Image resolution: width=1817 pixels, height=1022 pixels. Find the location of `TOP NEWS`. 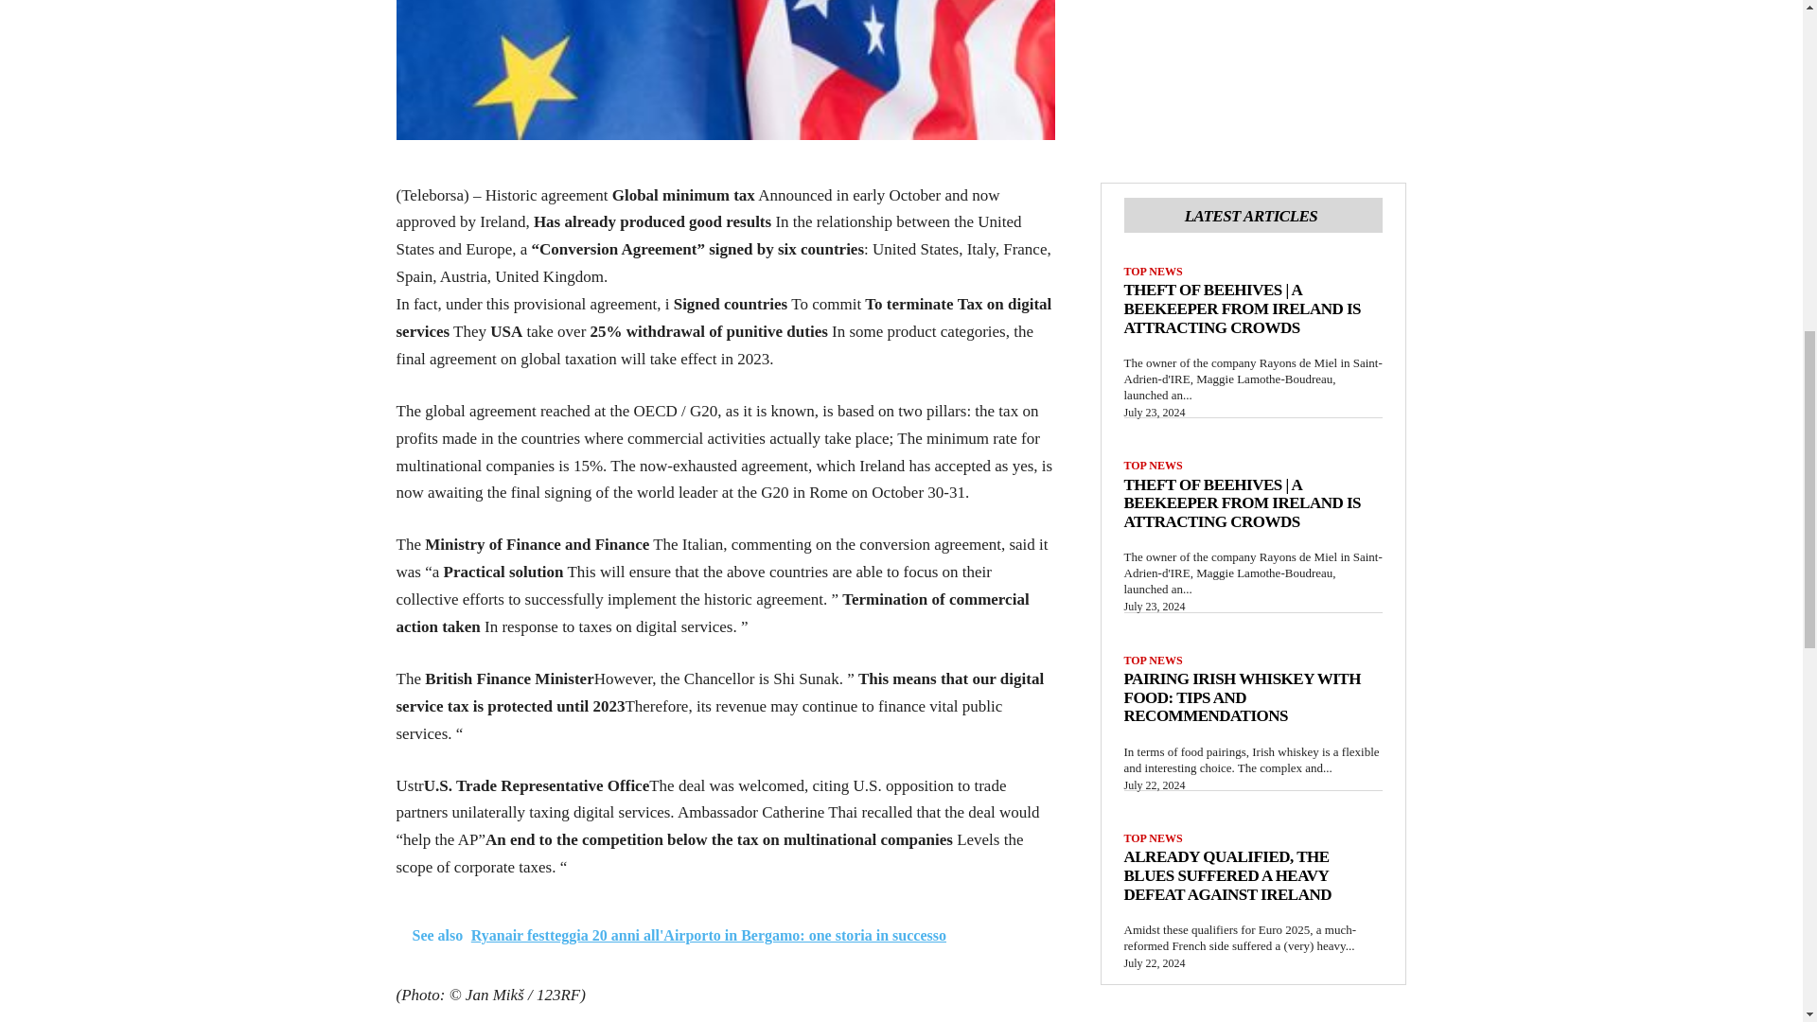

TOP NEWS is located at coordinates (1153, 838).